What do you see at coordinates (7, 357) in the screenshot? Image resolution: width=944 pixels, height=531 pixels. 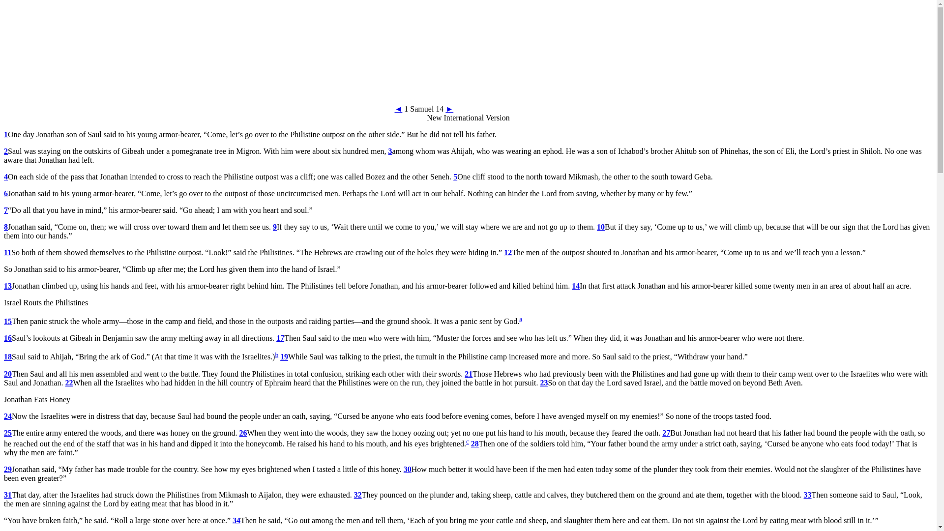 I see `18` at bounding box center [7, 357].